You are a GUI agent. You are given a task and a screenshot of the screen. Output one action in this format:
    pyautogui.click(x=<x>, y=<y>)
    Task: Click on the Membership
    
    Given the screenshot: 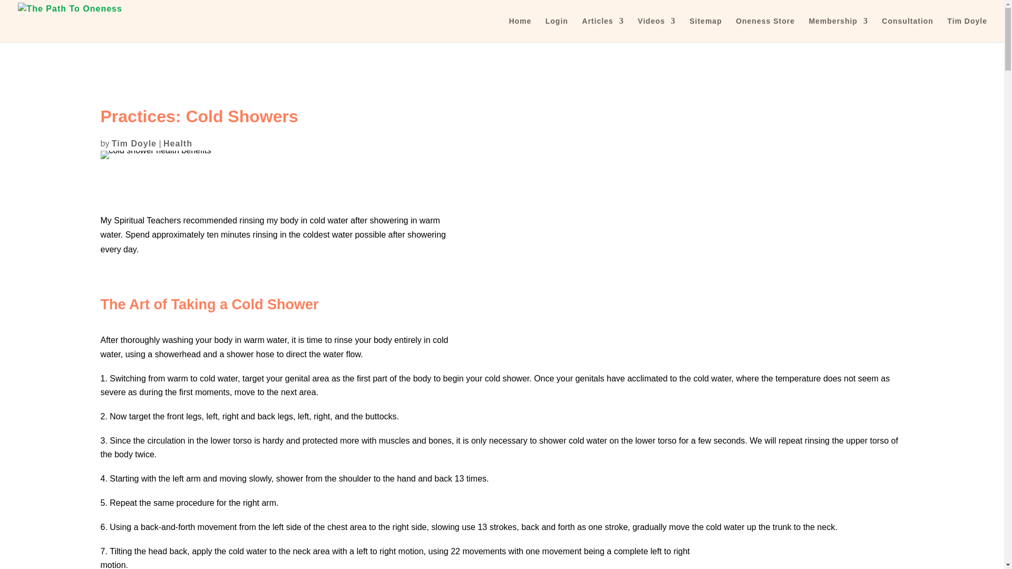 What is the action you would take?
    pyautogui.click(x=838, y=30)
    